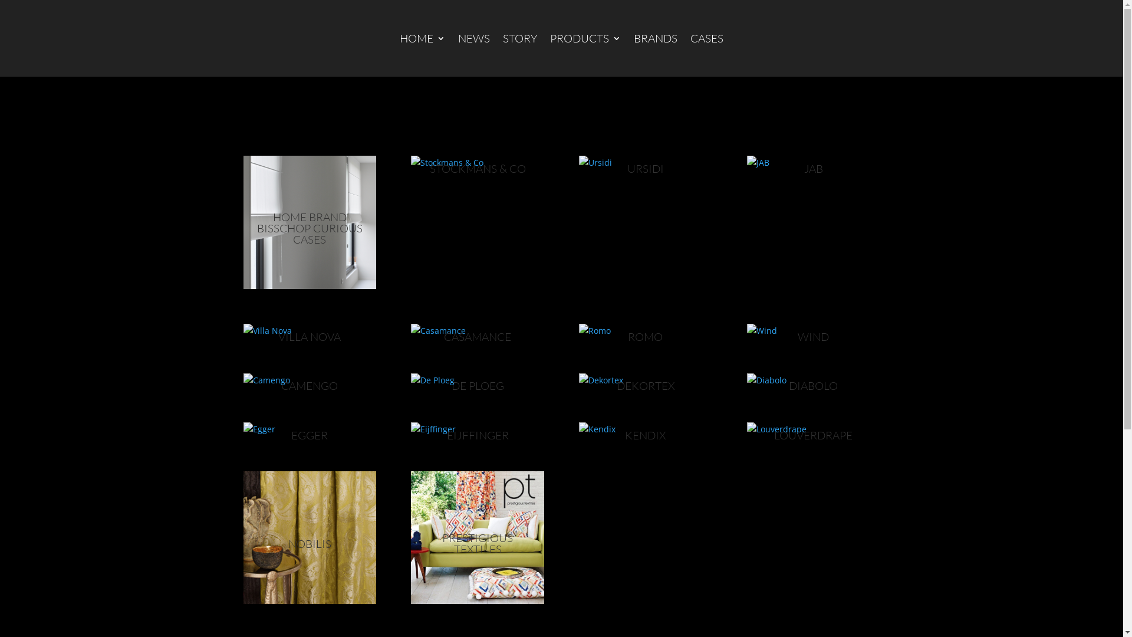 This screenshot has height=637, width=1132. What do you see at coordinates (422, 38) in the screenshot?
I see `HOME` at bounding box center [422, 38].